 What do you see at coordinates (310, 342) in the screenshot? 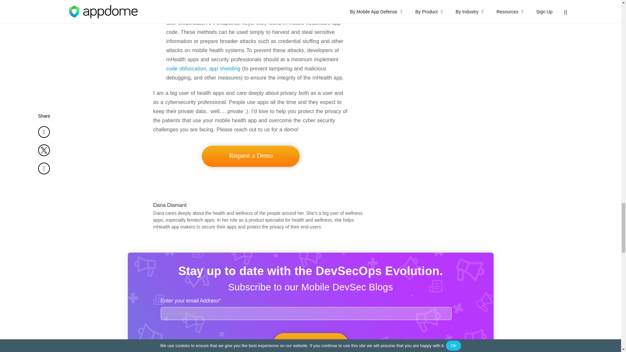
I see `Subscribe Now` at bounding box center [310, 342].